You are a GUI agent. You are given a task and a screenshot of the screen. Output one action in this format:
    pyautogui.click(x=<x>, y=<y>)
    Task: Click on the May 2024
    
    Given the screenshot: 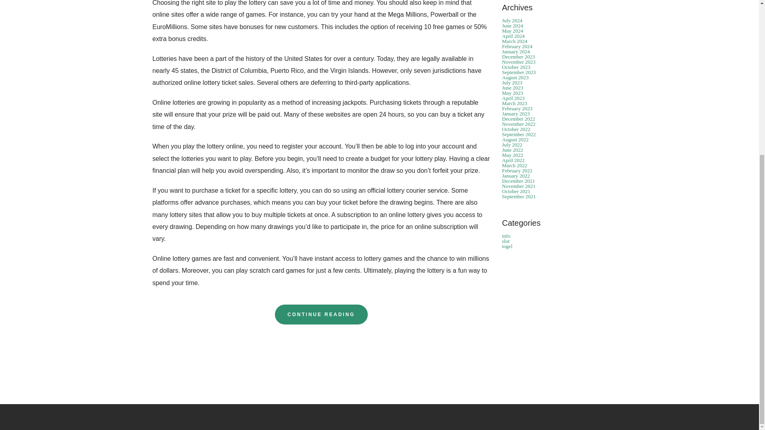 What is the action you would take?
    pyautogui.click(x=512, y=31)
    